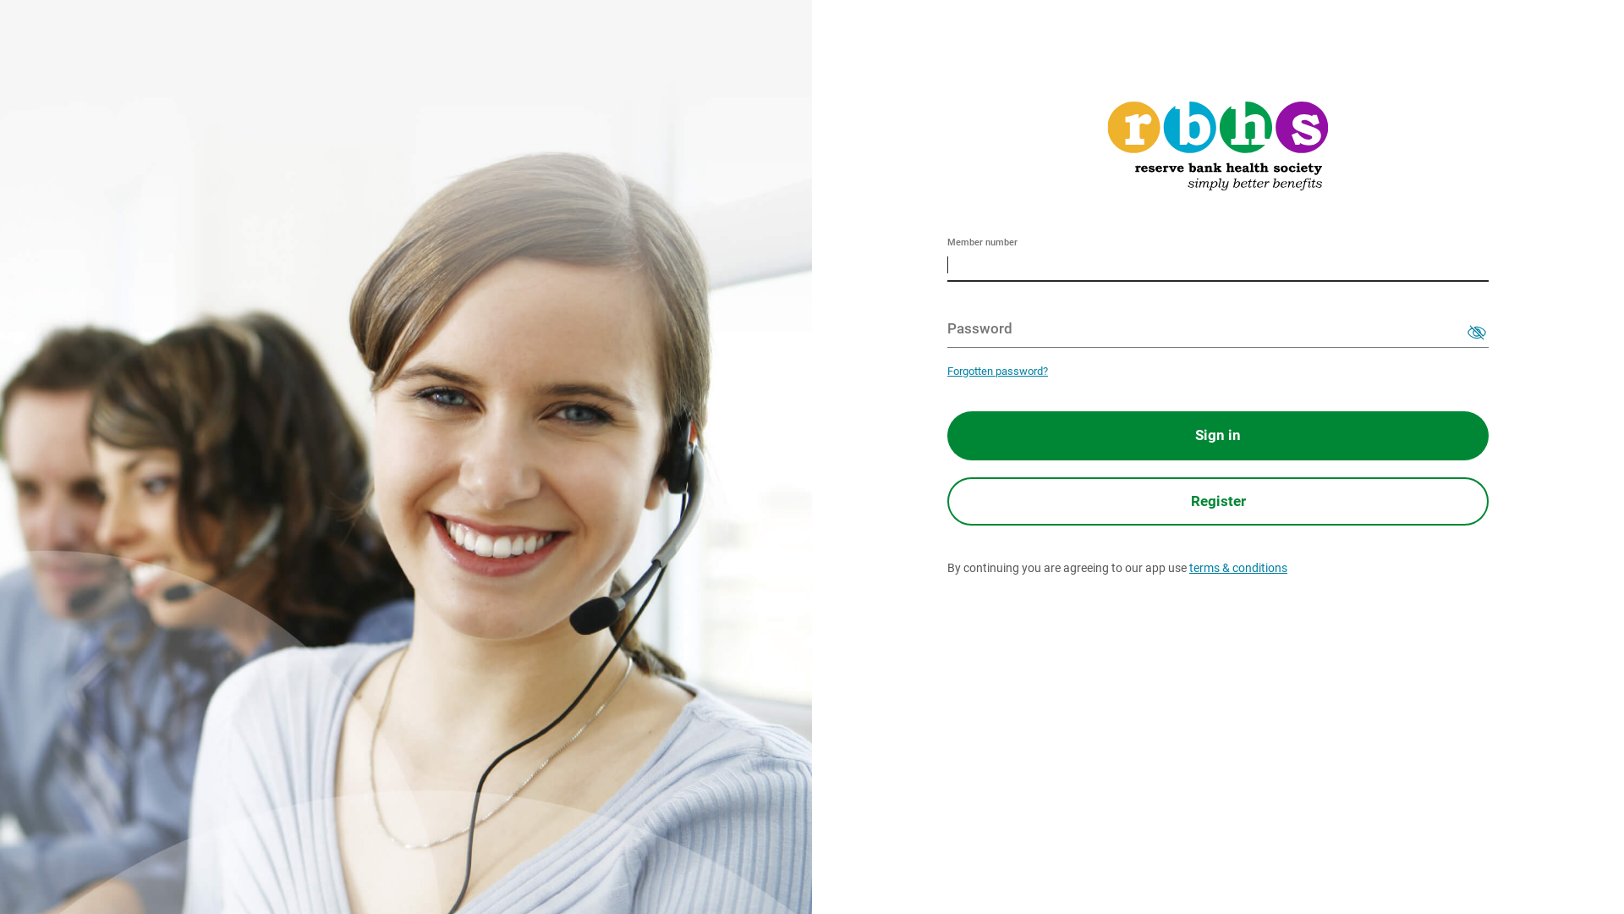  What do you see at coordinates (998, 371) in the screenshot?
I see `Forgotten password?` at bounding box center [998, 371].